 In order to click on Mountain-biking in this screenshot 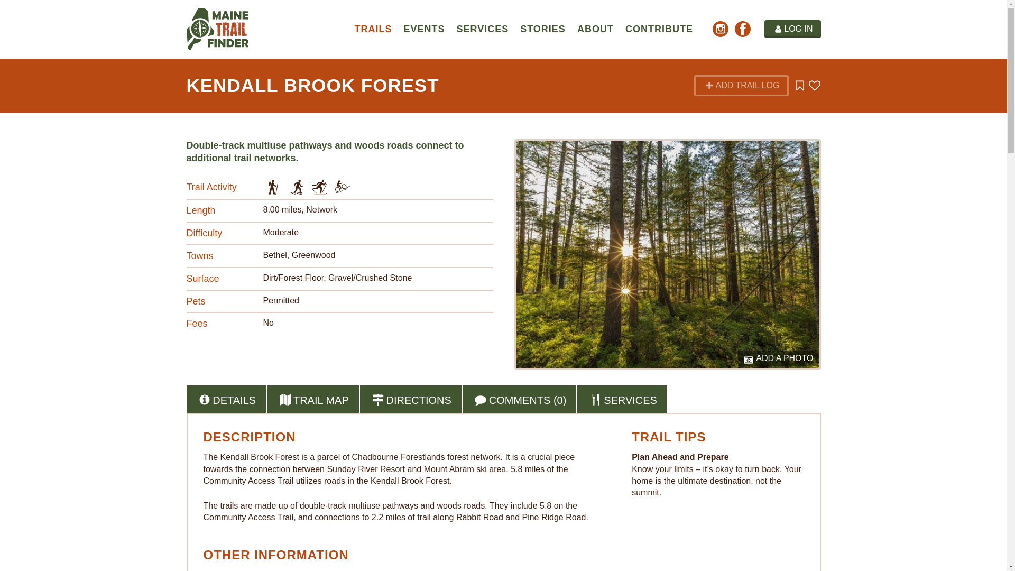, I will do `click(343, 187)`.